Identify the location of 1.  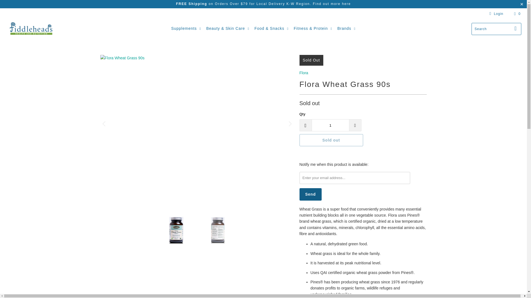
(330, 125).